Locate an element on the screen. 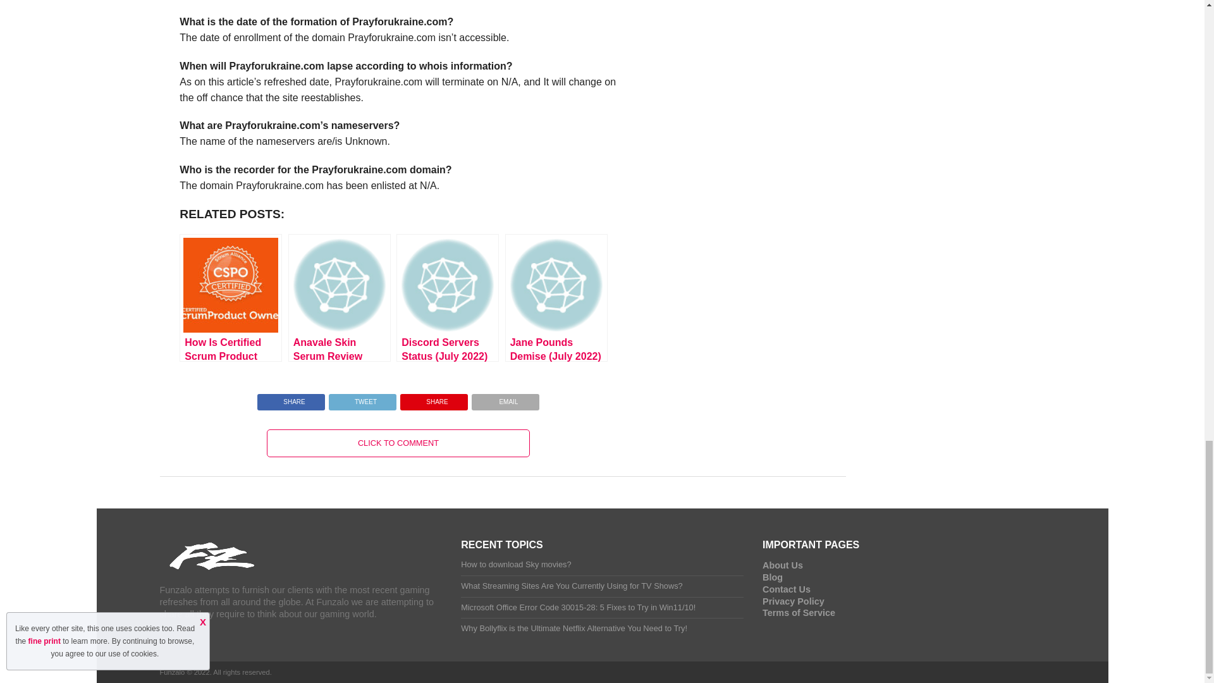 Image resolution: width=1214 pixels, height=683 pixels. SHARE is located at coordinates (434, 398).